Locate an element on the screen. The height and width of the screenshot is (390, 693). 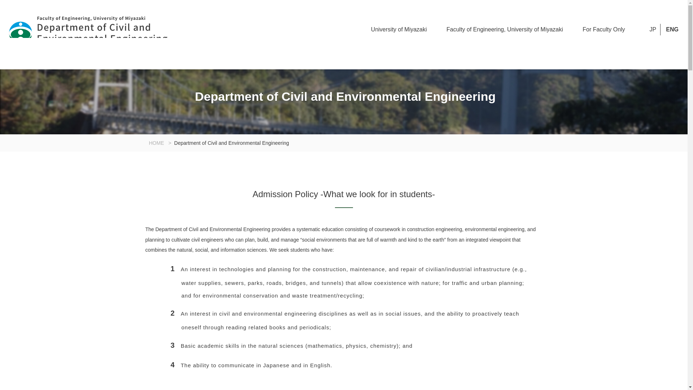
For Faculty Only is located at coordinates (603, 29).